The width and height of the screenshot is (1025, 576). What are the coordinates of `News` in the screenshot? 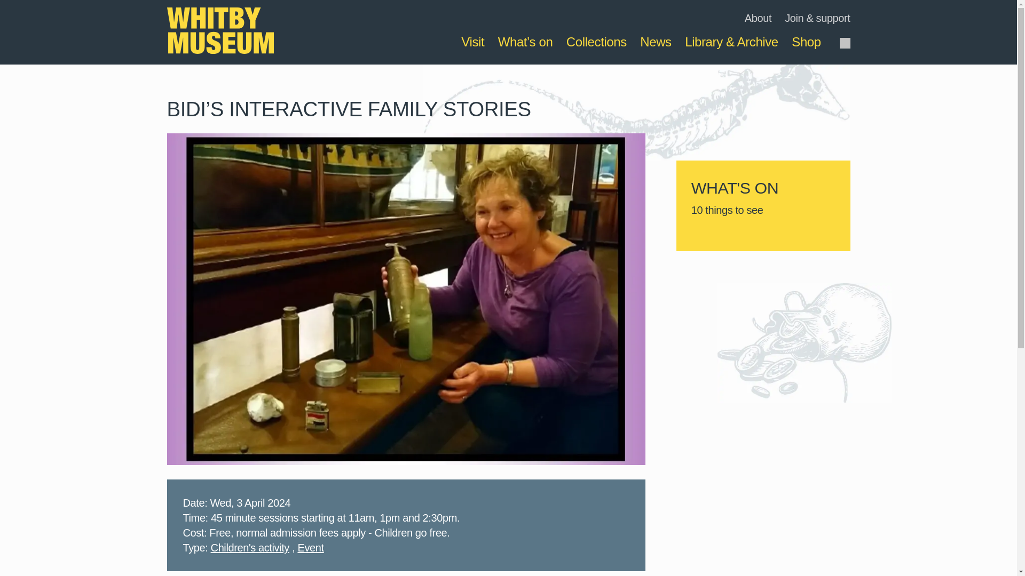 It's located at (656, 42).